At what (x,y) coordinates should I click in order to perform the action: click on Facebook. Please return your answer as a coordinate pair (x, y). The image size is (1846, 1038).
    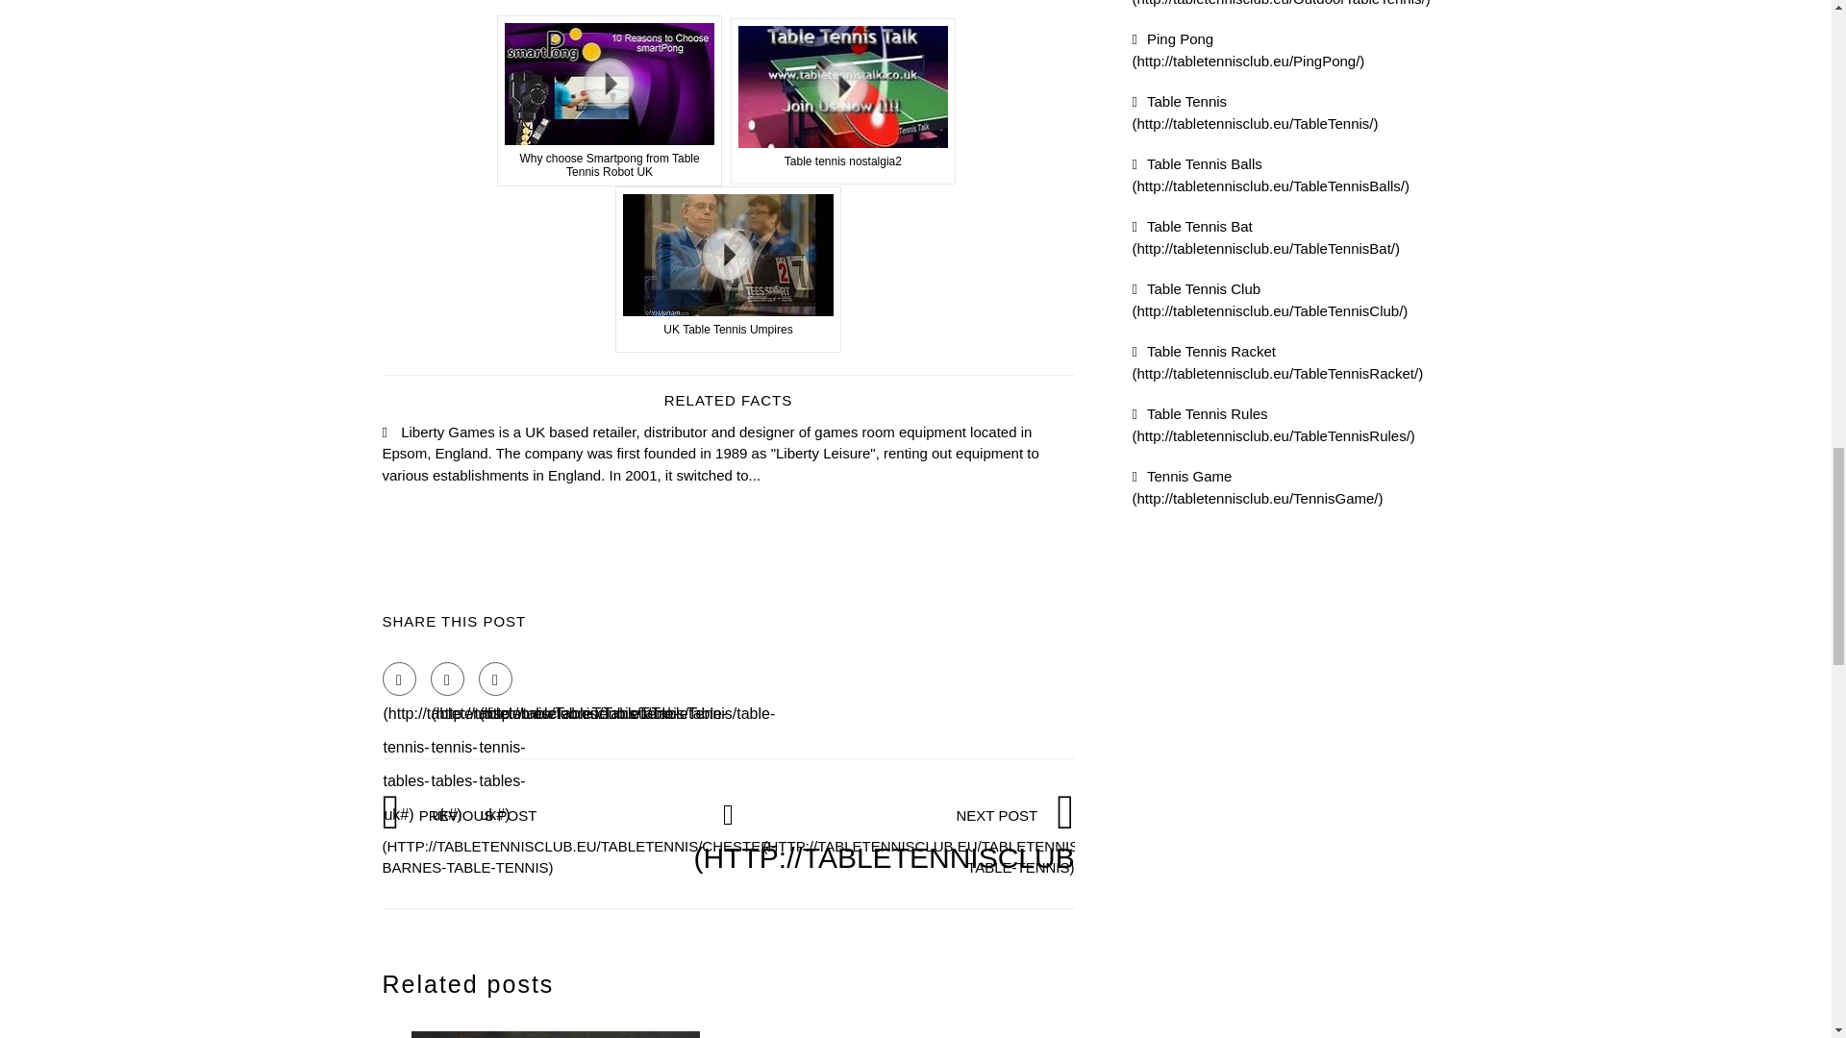
    Looking at the image, I should click on (399, 679).